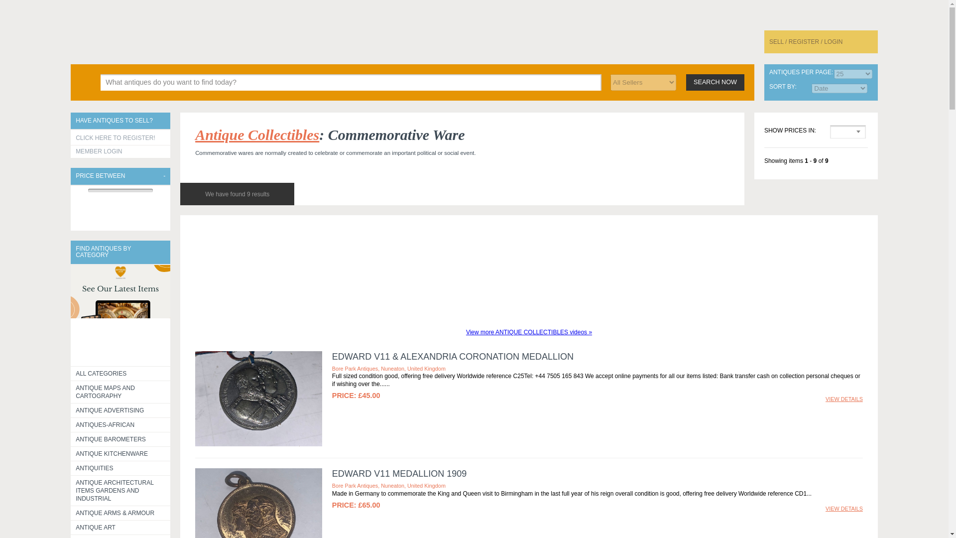 Image resolution: width=956 pixels, height=538 pixels. I want to click on SEARCH NOW, so click(715, 82).